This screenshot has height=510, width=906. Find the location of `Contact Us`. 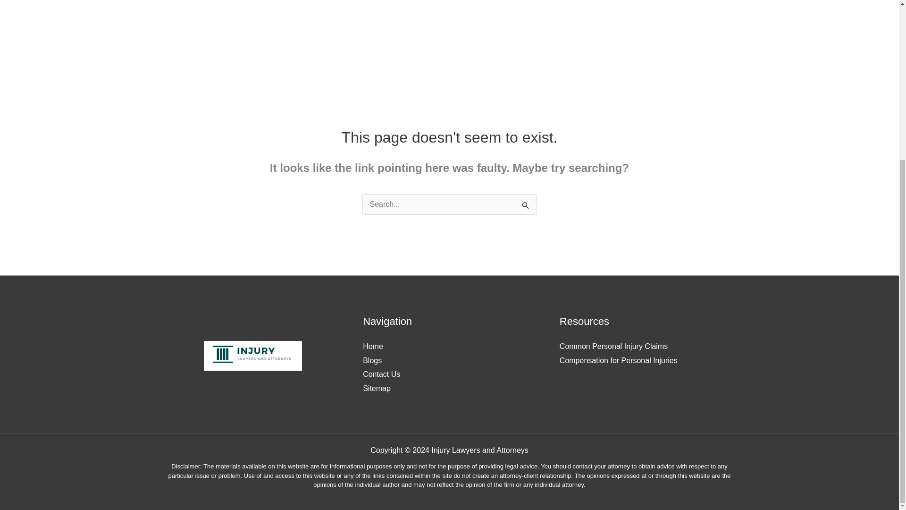

Contact Us is located at coordinates (381, 374).